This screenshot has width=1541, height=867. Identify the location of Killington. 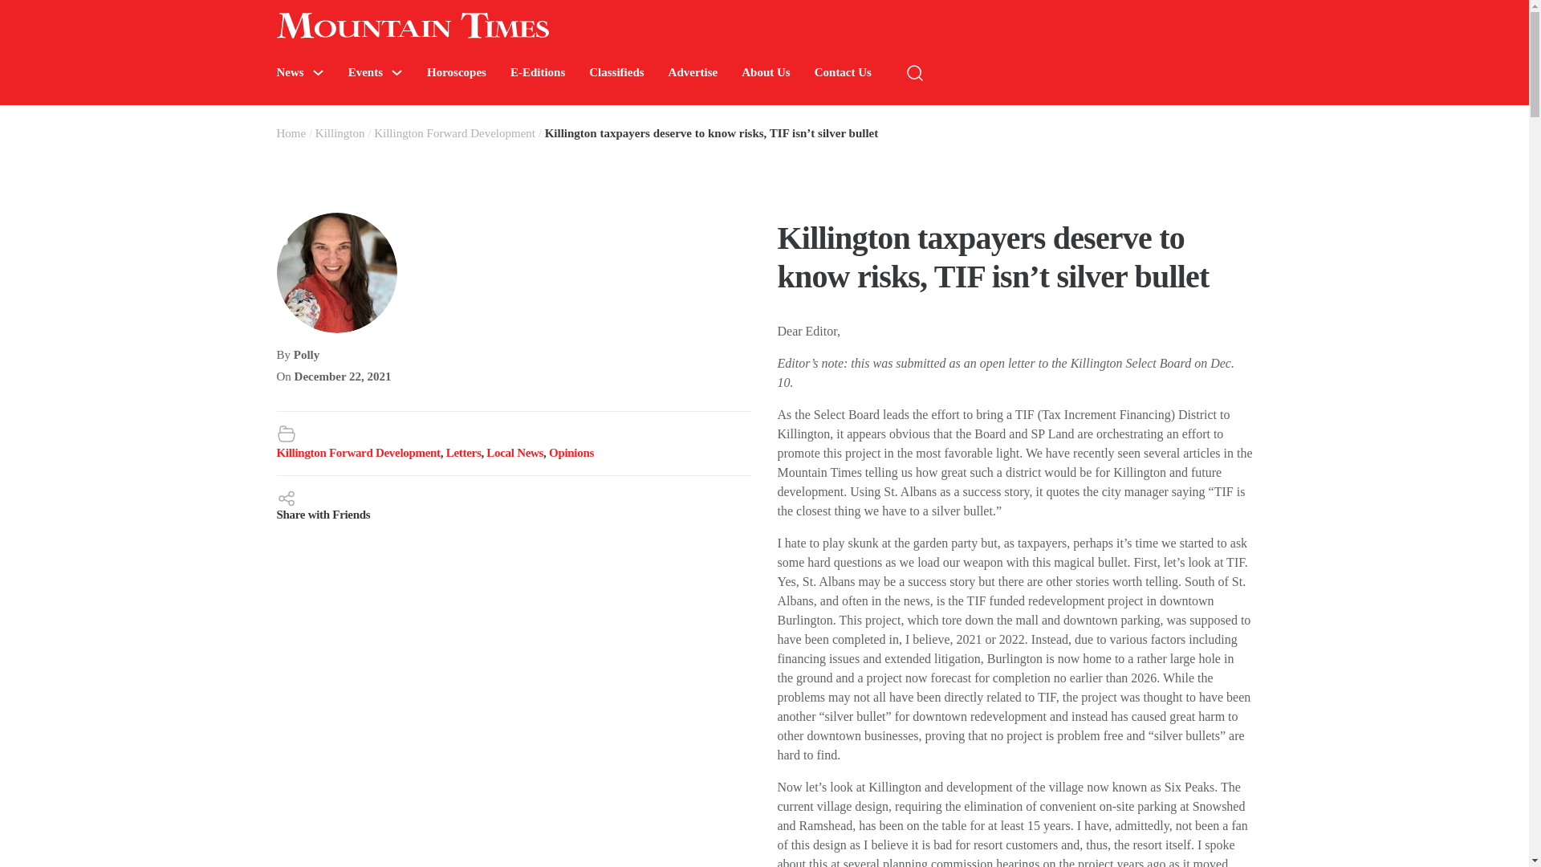
(340, 132).